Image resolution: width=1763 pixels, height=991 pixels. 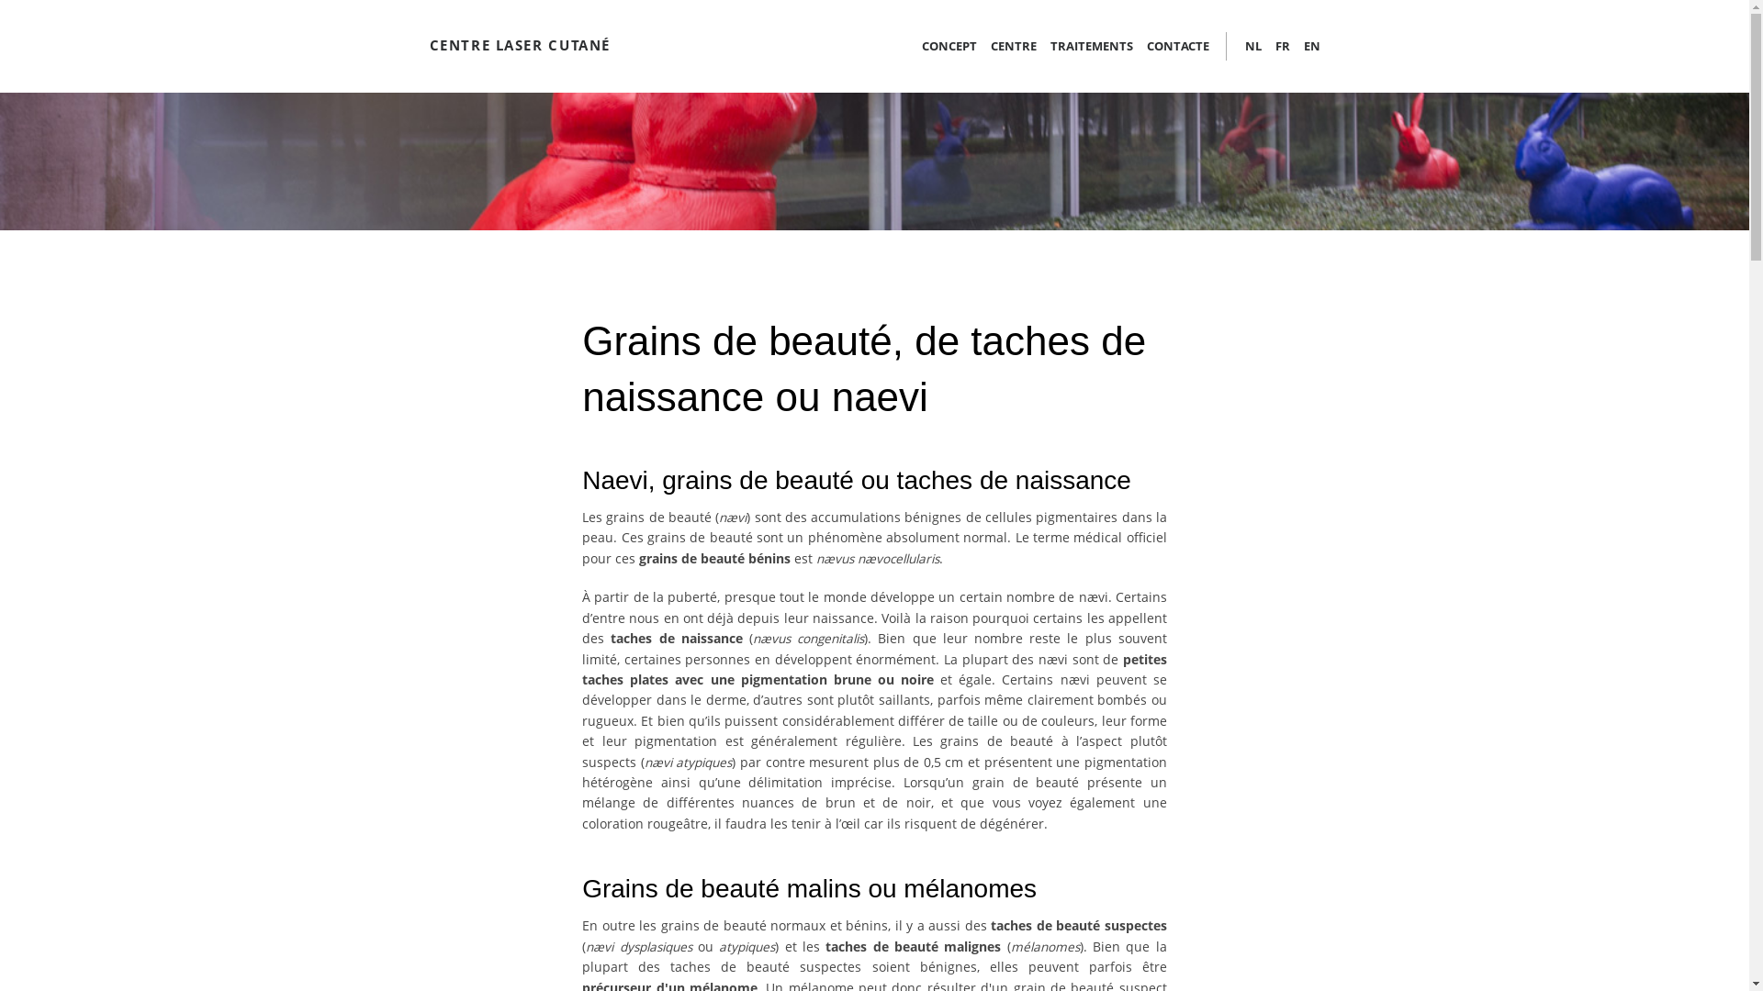 I want to click on NL, so click(x=1253, y=46).